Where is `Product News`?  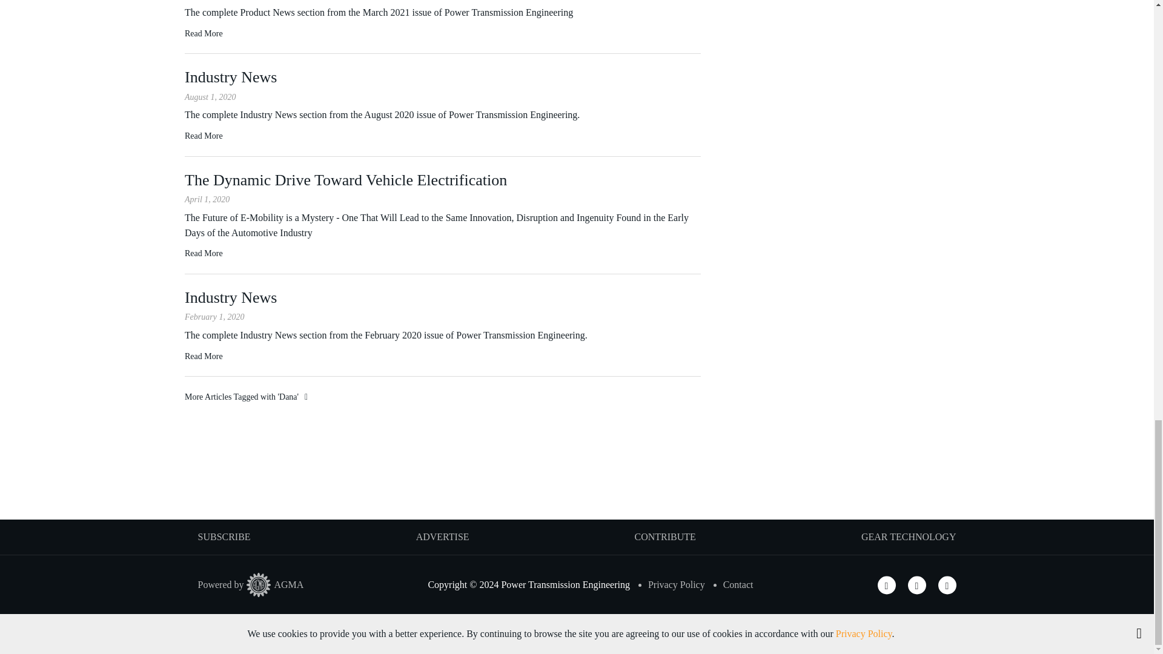
Product News is located at coordinates (204, 33).